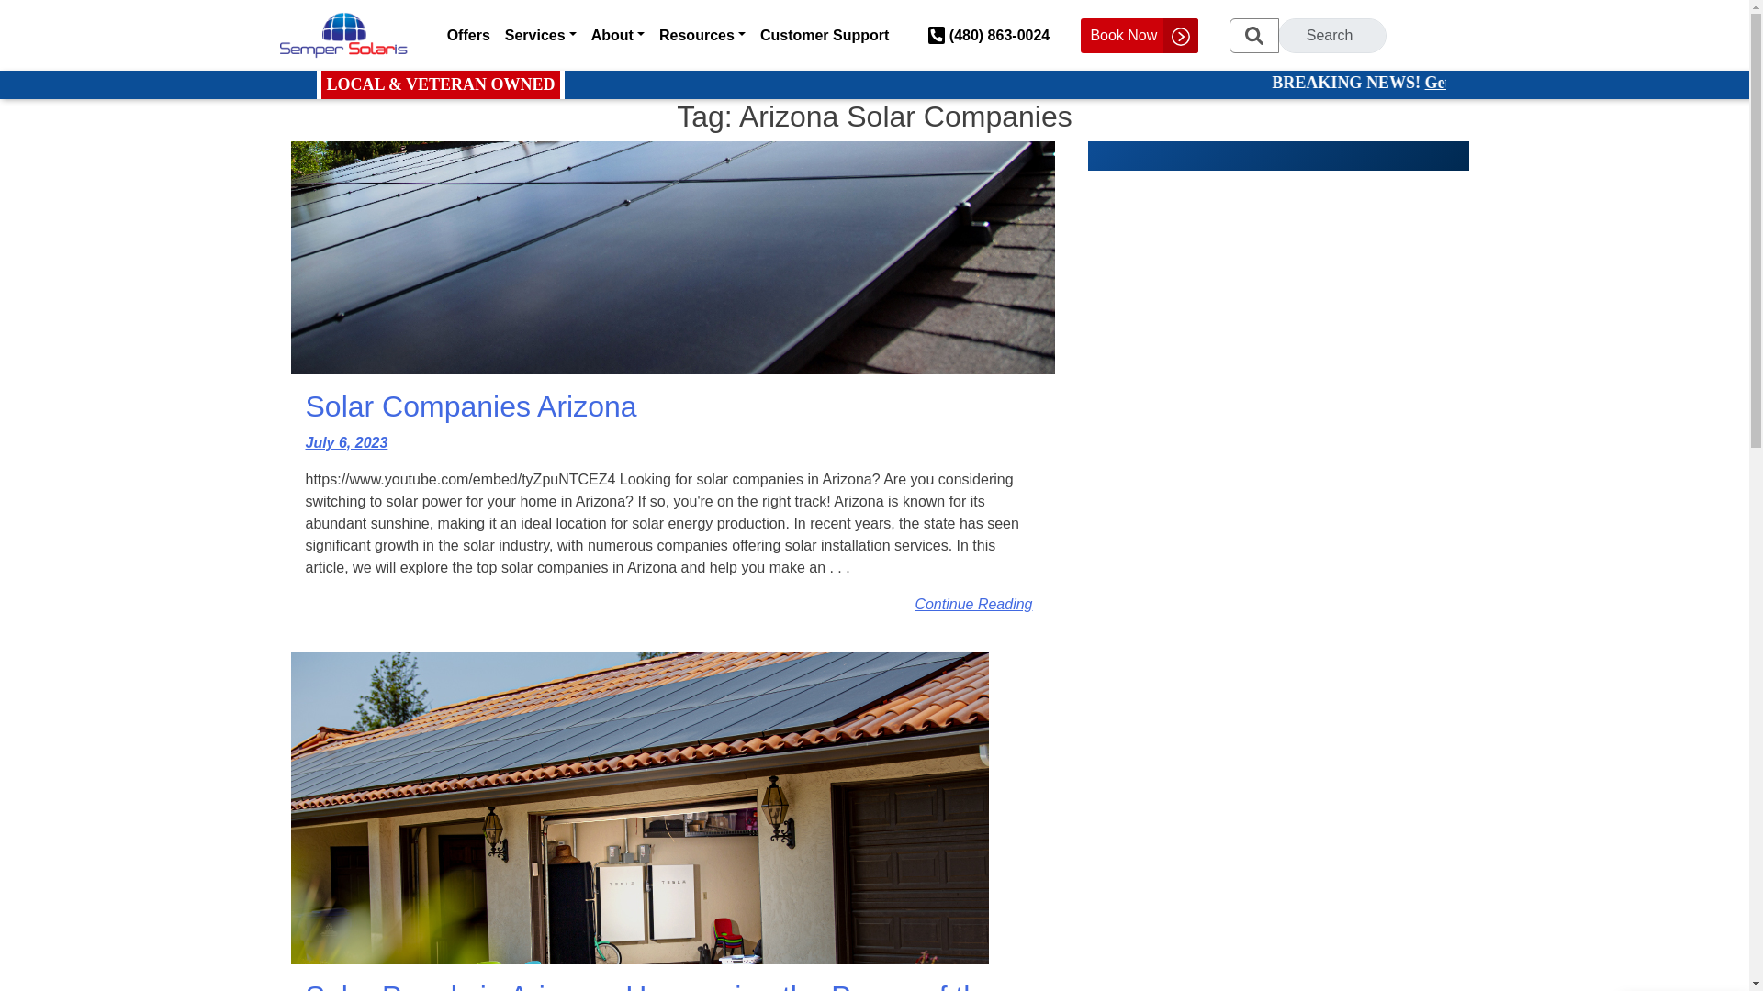 The height and width of the screenshot is (991, 1763). I want to click on Continue Reading, so click(973, 604).